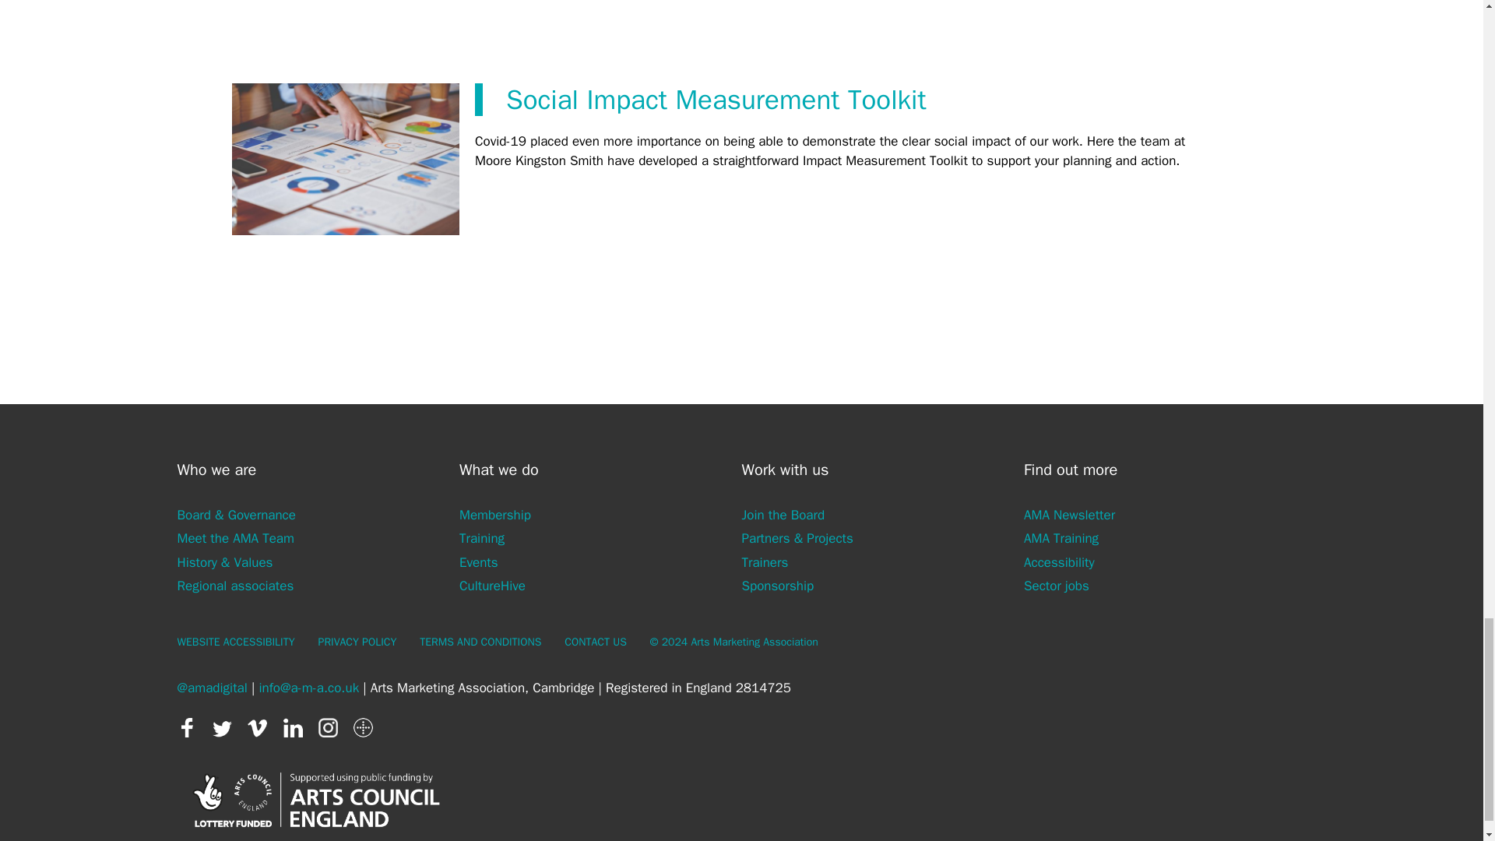 This screenshot has height=841, width=1495. Describe the element at coordinates (481, 539) in the screenshot. I see `Training` at that location.